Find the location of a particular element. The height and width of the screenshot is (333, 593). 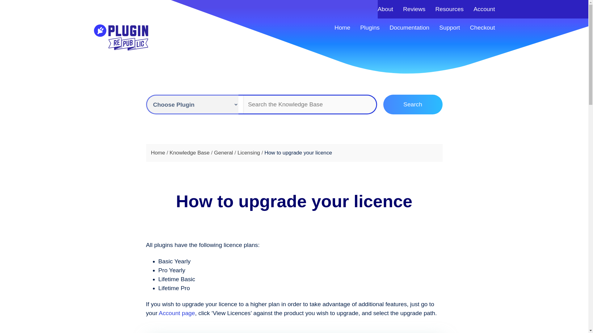

Documentation is located at coordinates (410, 27).